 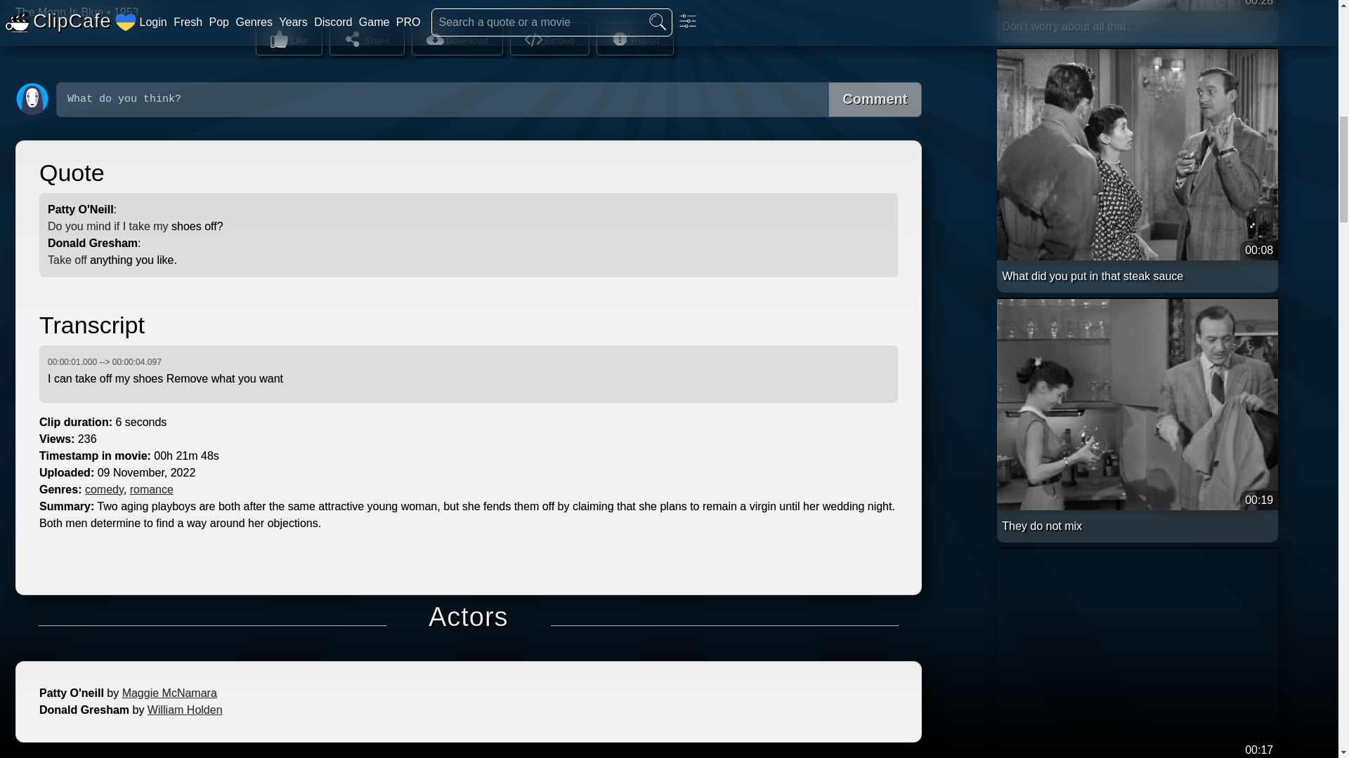 I want to click on Download the Video, so click(x=457, y=39).